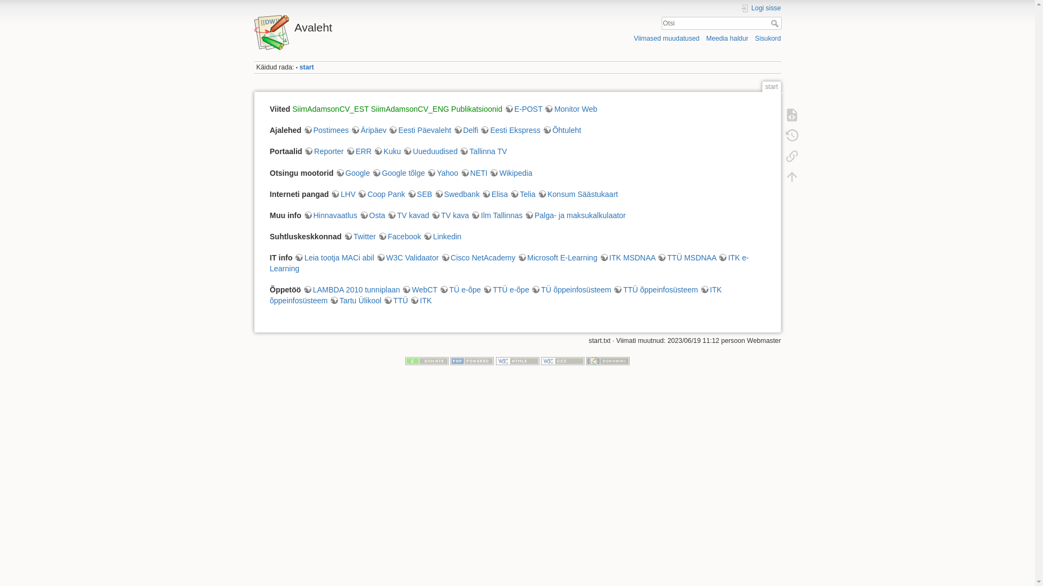 This screenshot has height=586, width=1043. What do you see at coordinates (351, 290) in the screenshot?
I see `LAMBDA 2010 tunniplaan` at bounding box center [351, 290].